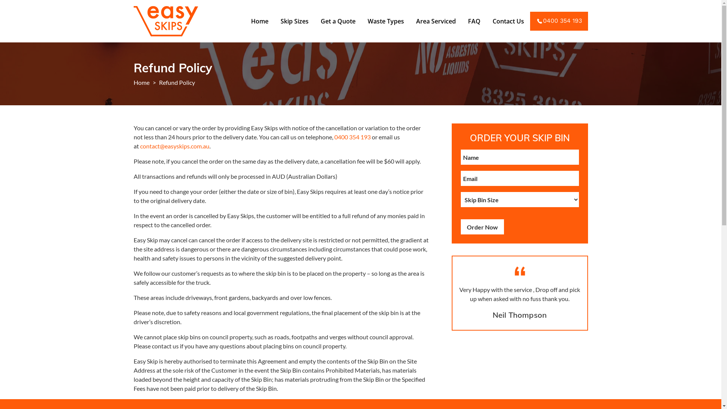 The width and height of the screenshot is (727, 409). Describe the element at coordinates (435, 21) in the screenshot. I see `Area Serviced` at that location.